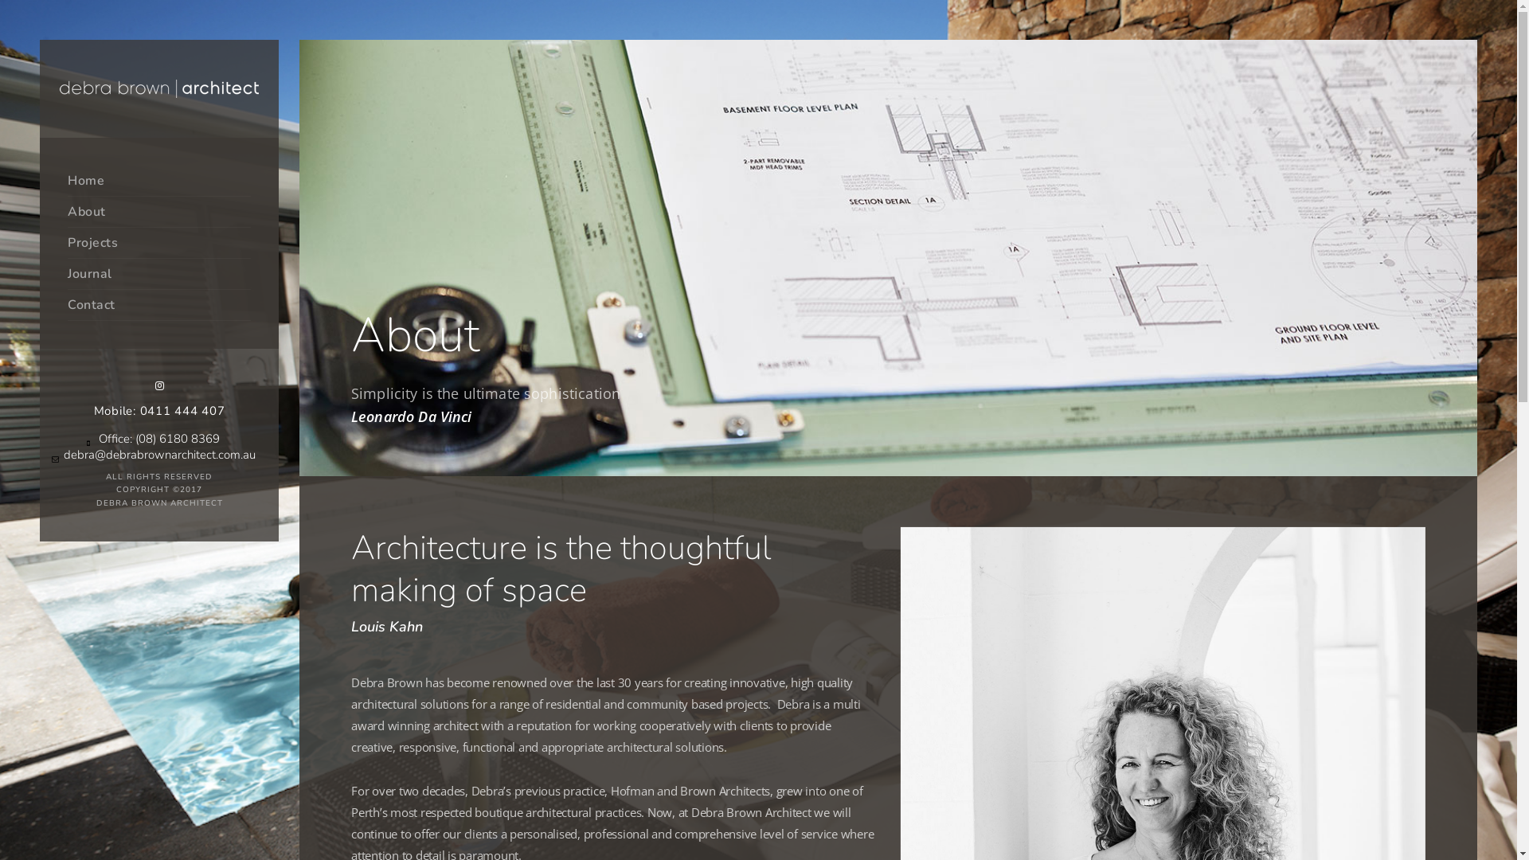 Image resolution: width=1529 pixels, height=860 pixels. What do you see at coordinates (159, 385) in the screenshot?
I see `Instagram` at bounding box center [159, 385].